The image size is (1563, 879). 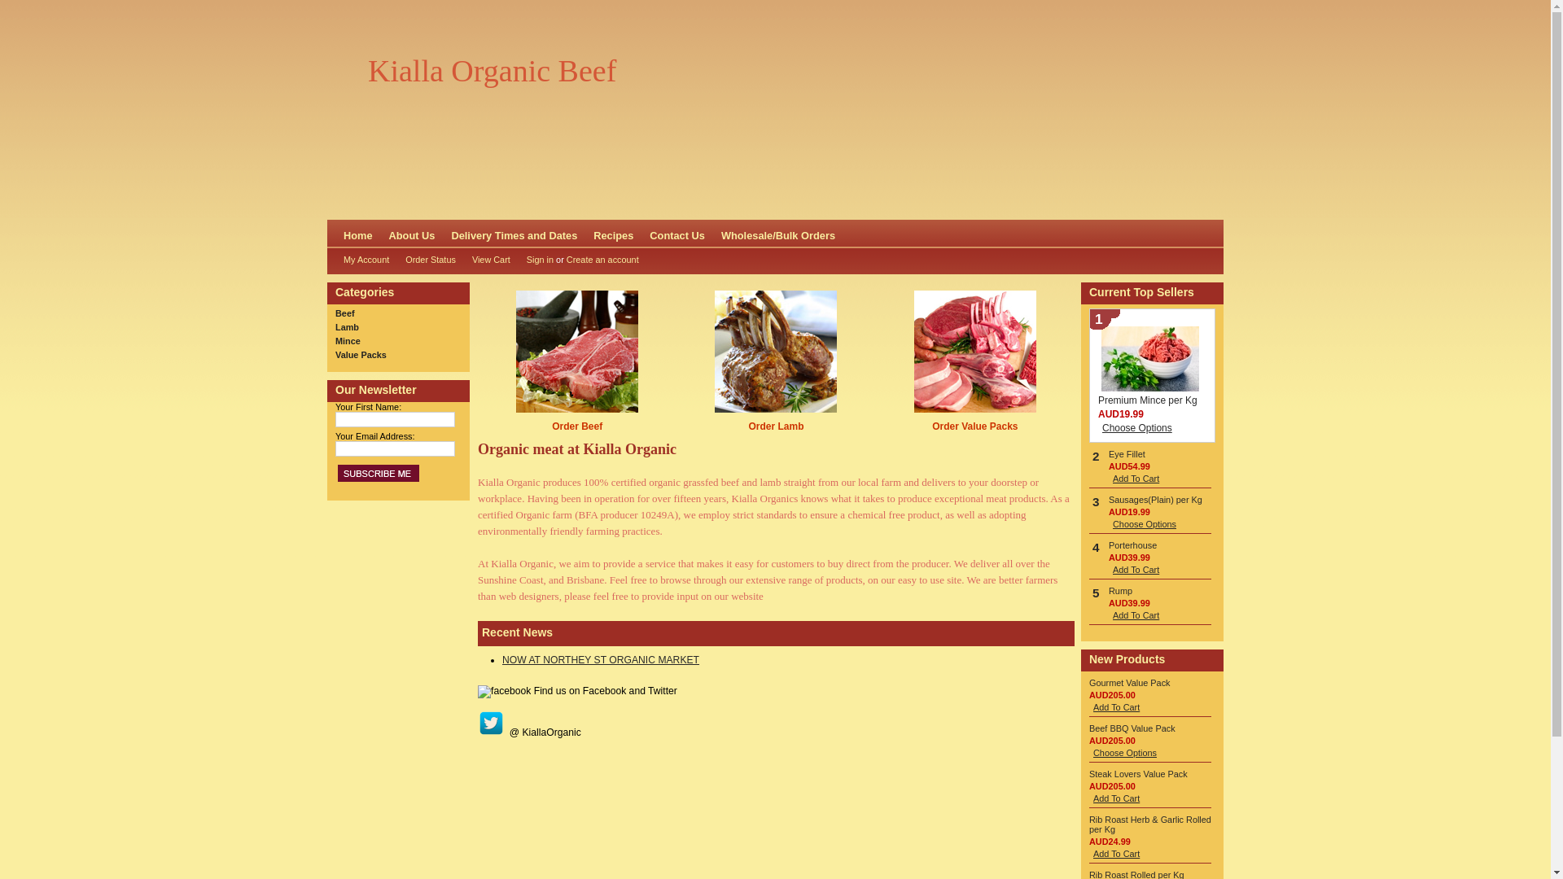 I want to click on Beef, so click(x=345, y=313).